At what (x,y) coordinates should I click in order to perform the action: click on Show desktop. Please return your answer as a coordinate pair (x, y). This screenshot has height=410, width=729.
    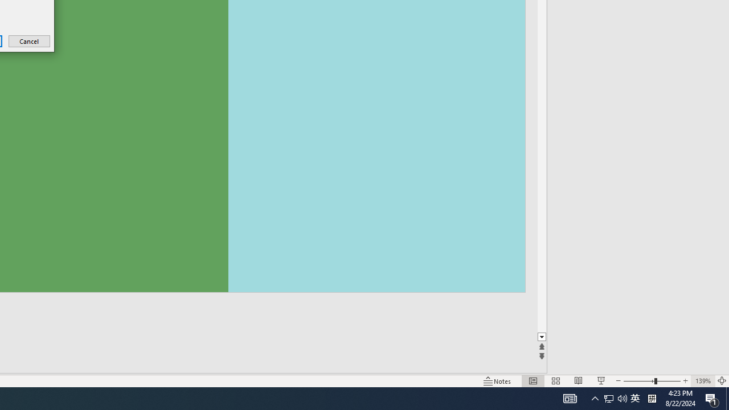
    Looking at the image, I should click on (533, 380).